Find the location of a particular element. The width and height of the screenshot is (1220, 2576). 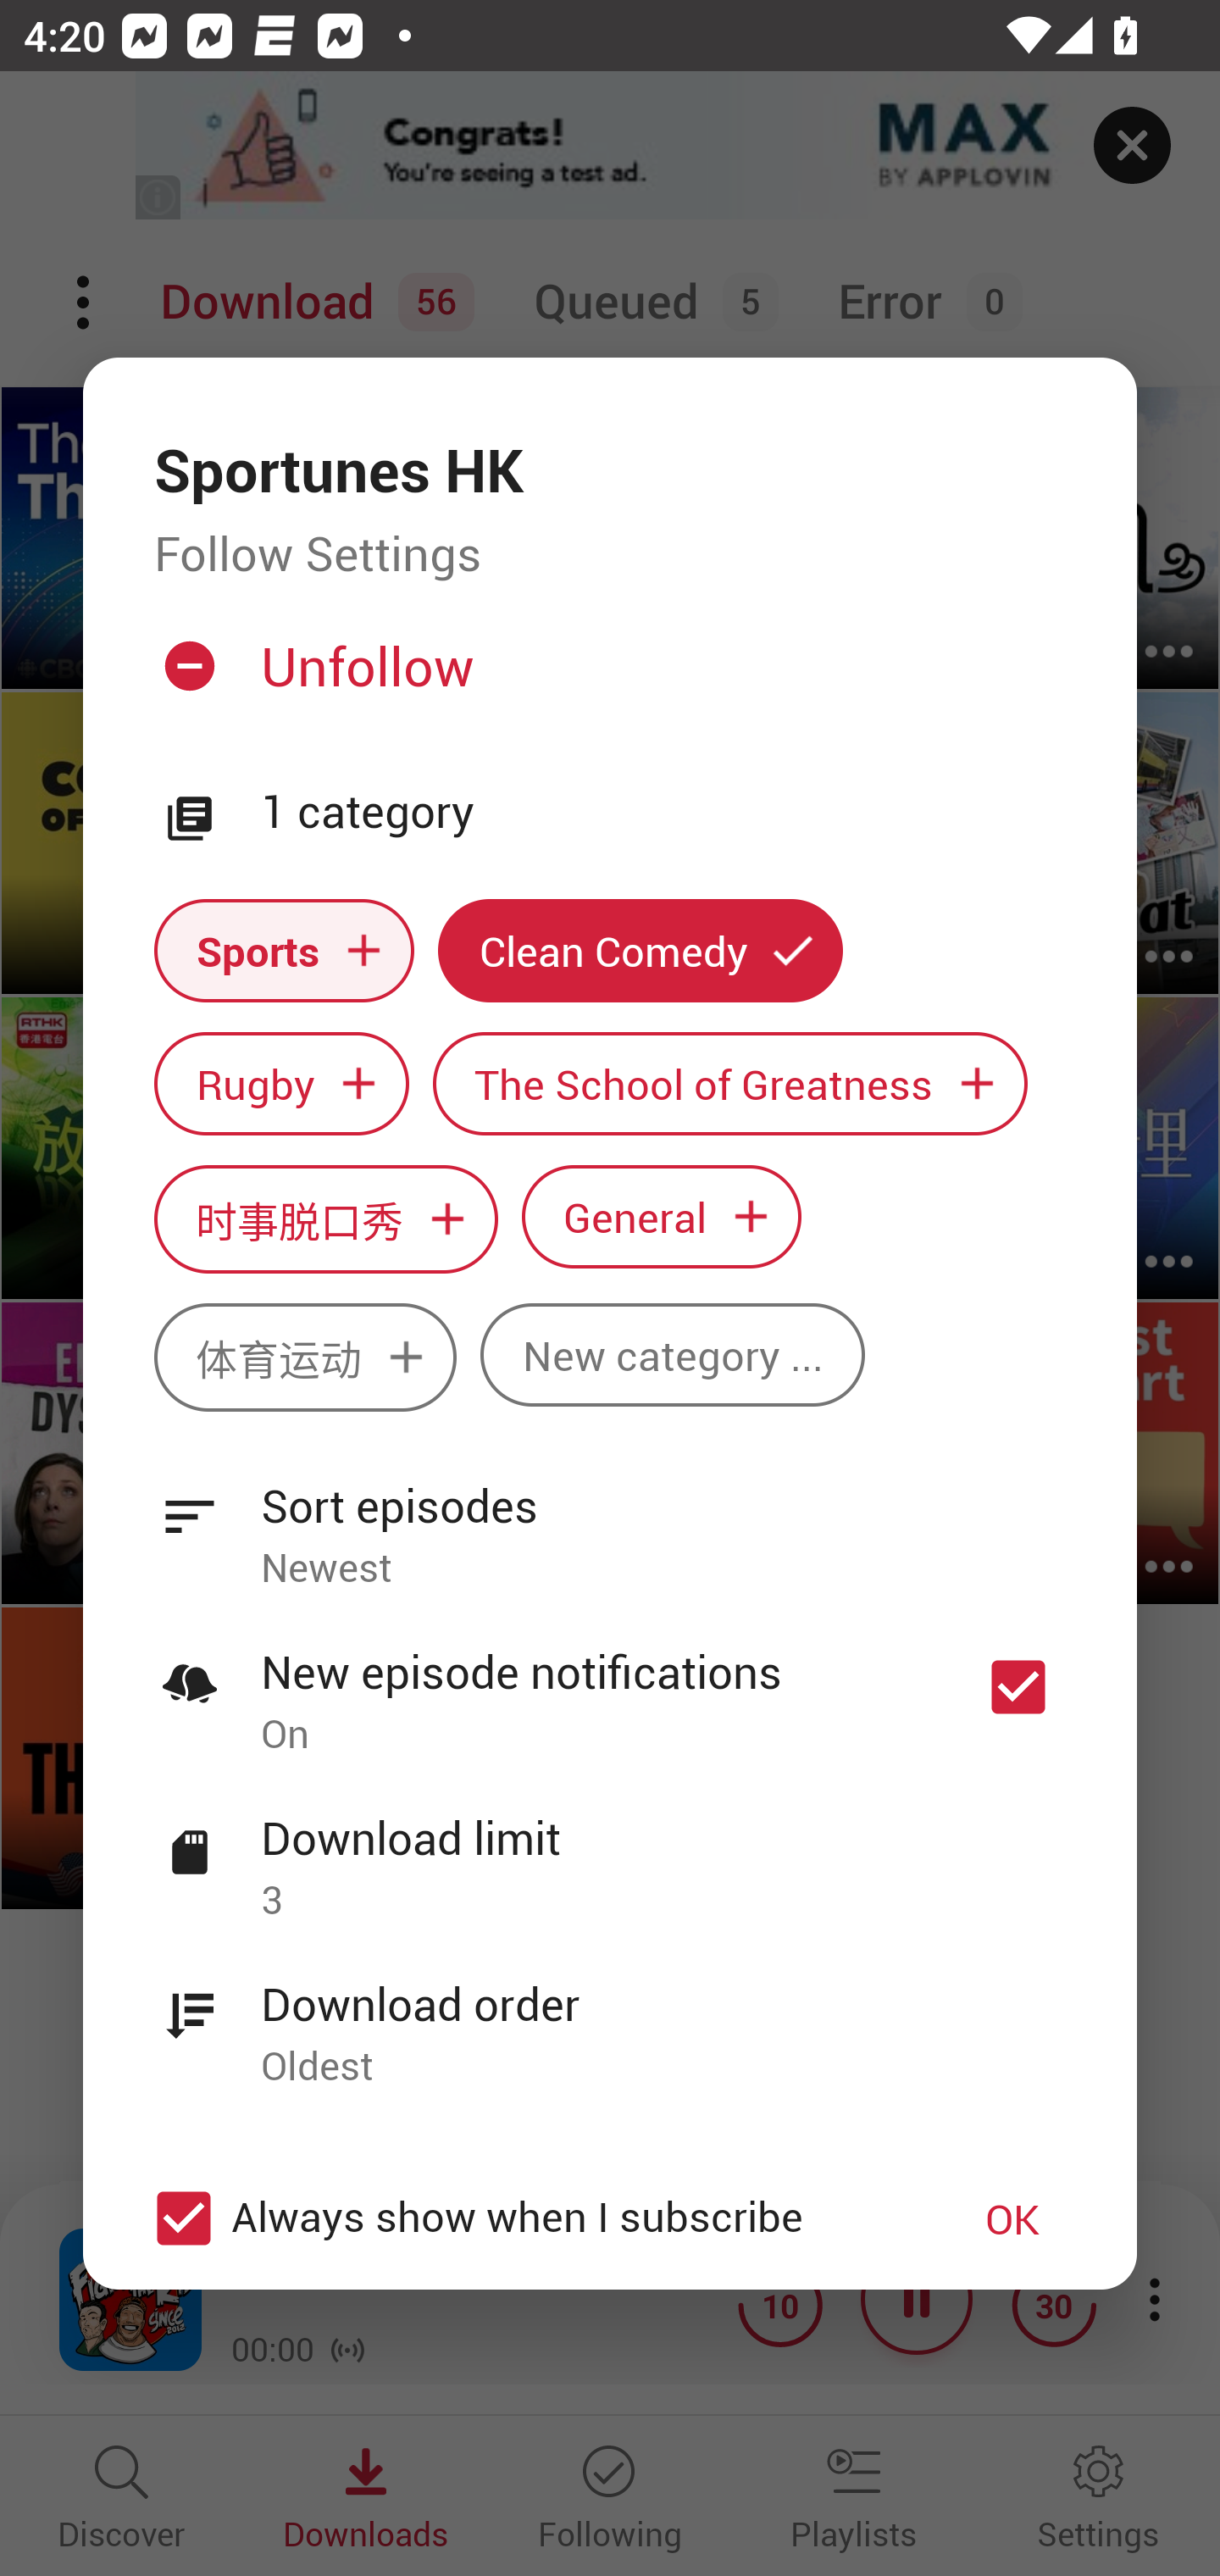

Clean Comedy is located at coordinates (640, 950).